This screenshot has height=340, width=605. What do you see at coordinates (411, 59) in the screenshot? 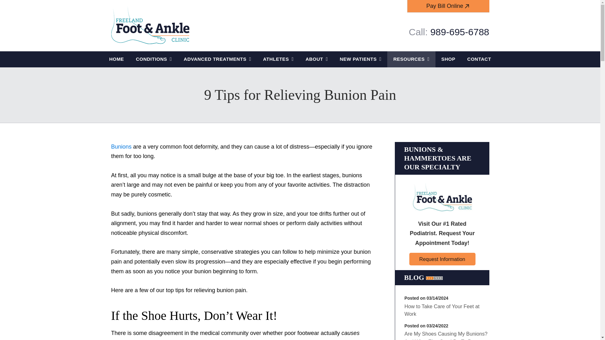
I see `RESOURCES` at bounding box center [411, 59].